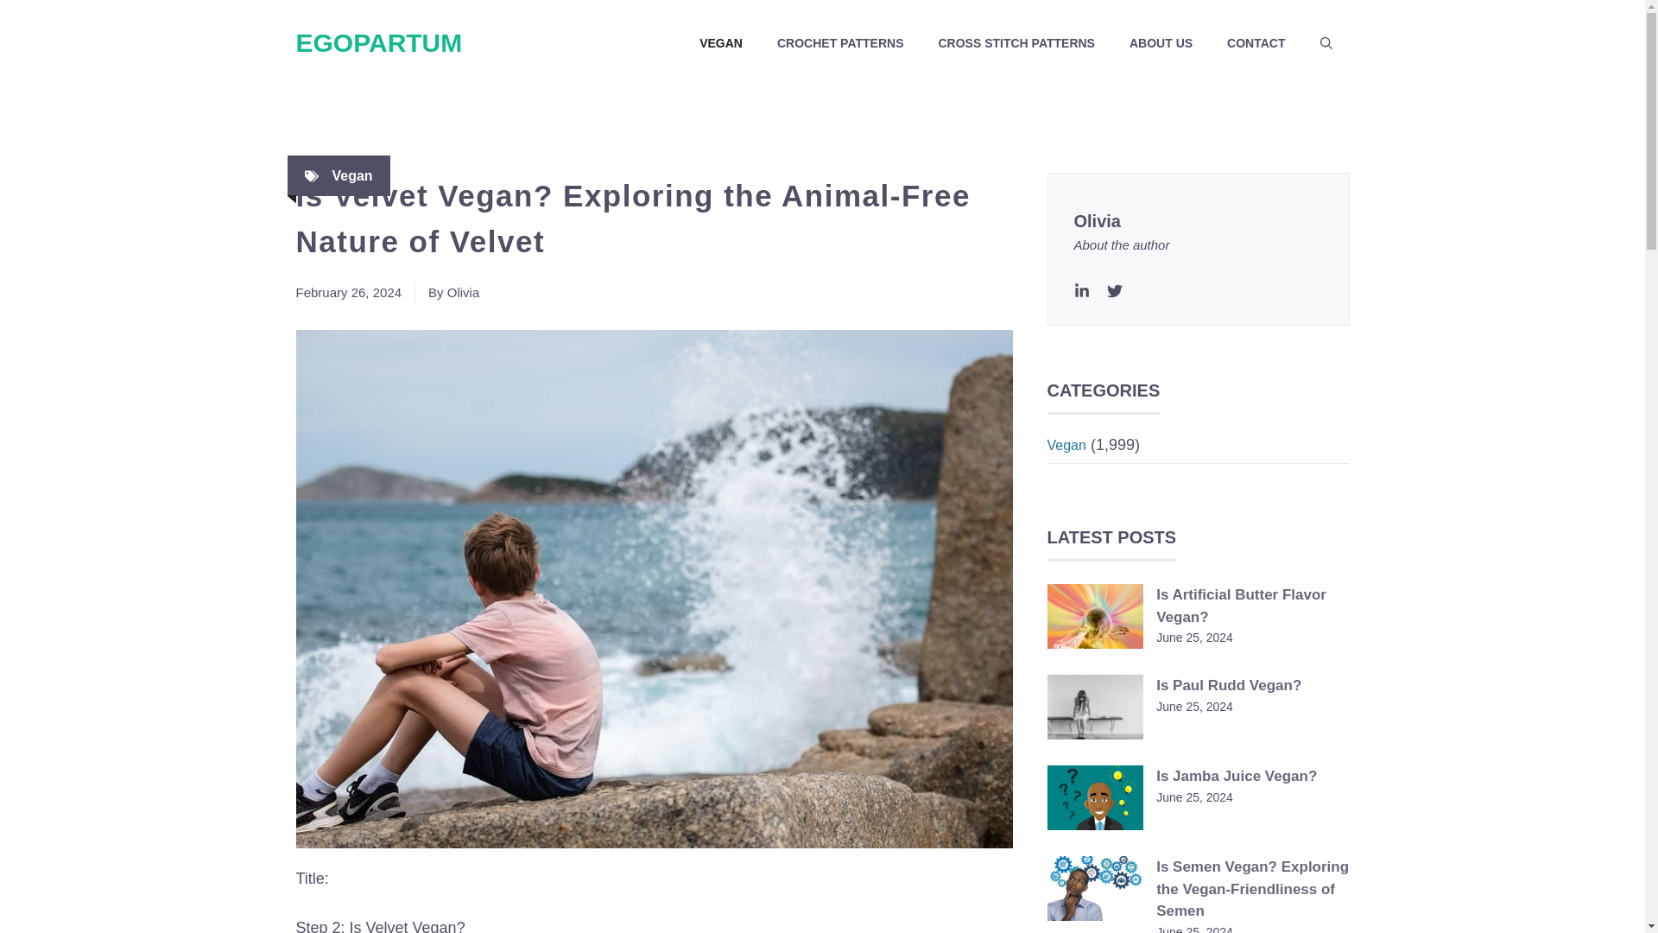 This screenshot has width=1658, height=933. Describe the element at coordinates (1161, 43) in the screenshot. I see `ABOUT US` at that location.